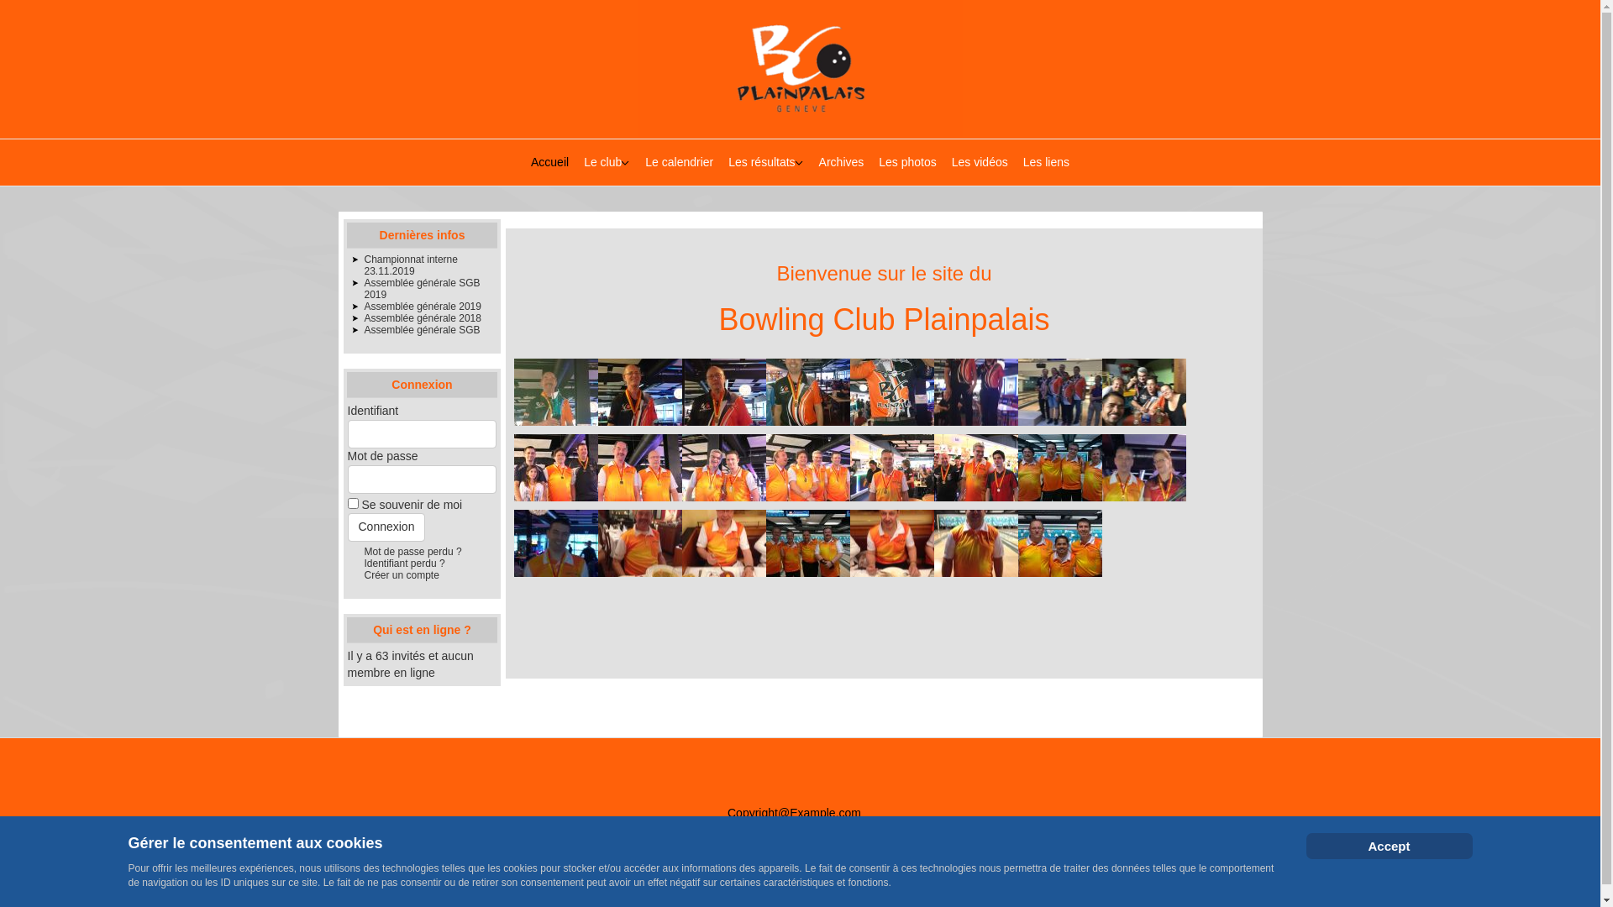  Describe the element at coordinates (1047, 163) in the screenshot. I see `Les liens` at that location.